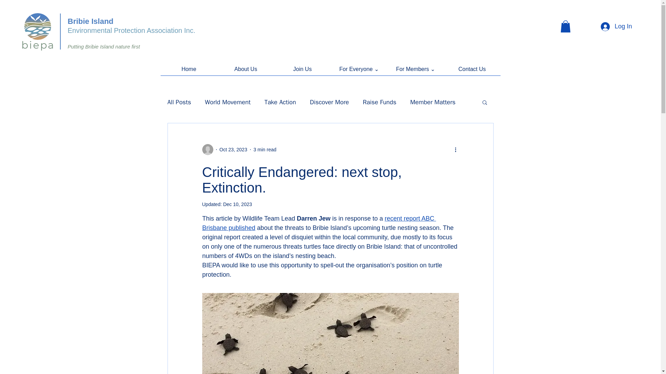  What do you see at coordinates (131, 30) in the screenshot?
I see `Environmental Protection Association Inc.` at bounding box center [131, 30].